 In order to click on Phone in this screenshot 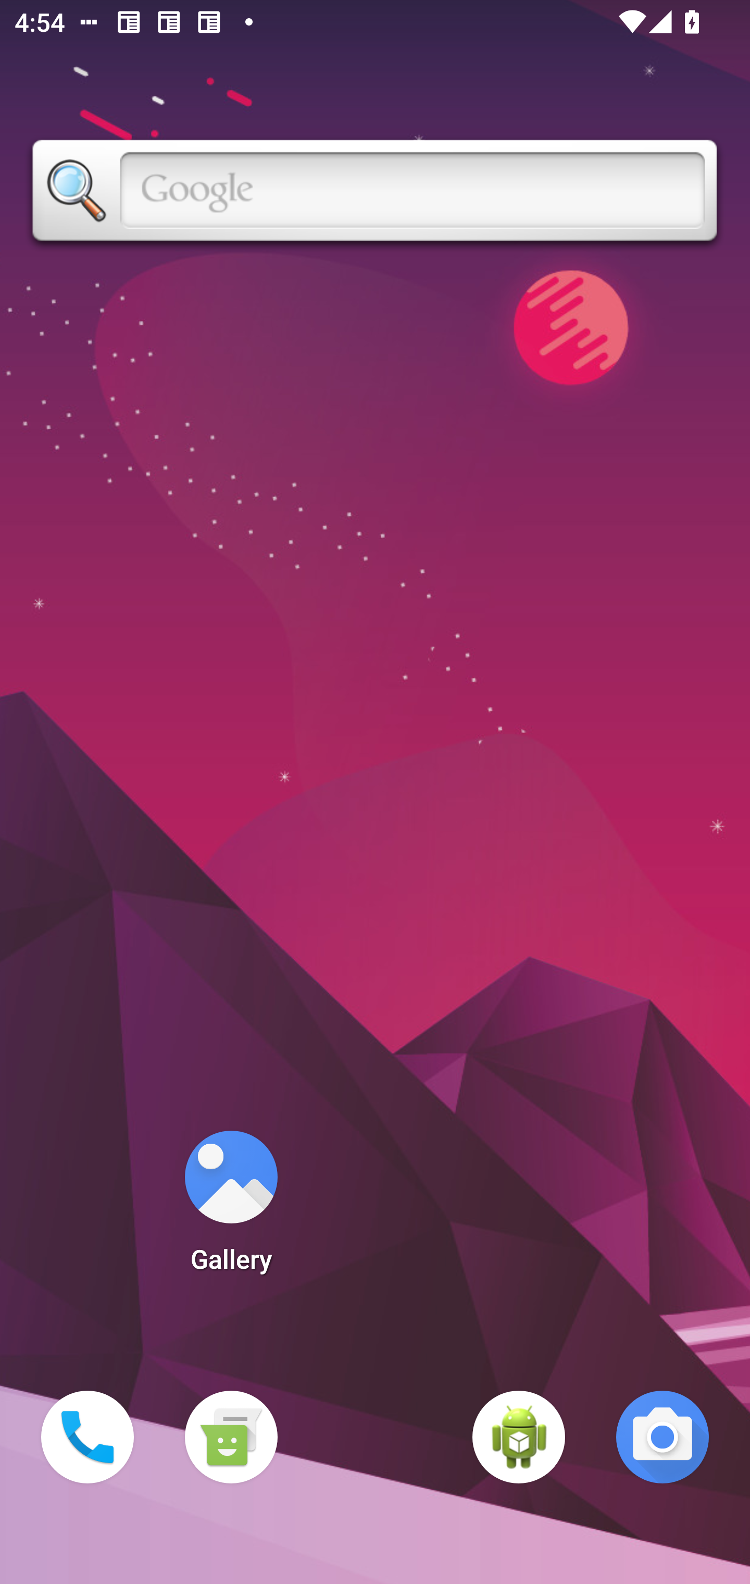, I will do `click(87, 1437)`.